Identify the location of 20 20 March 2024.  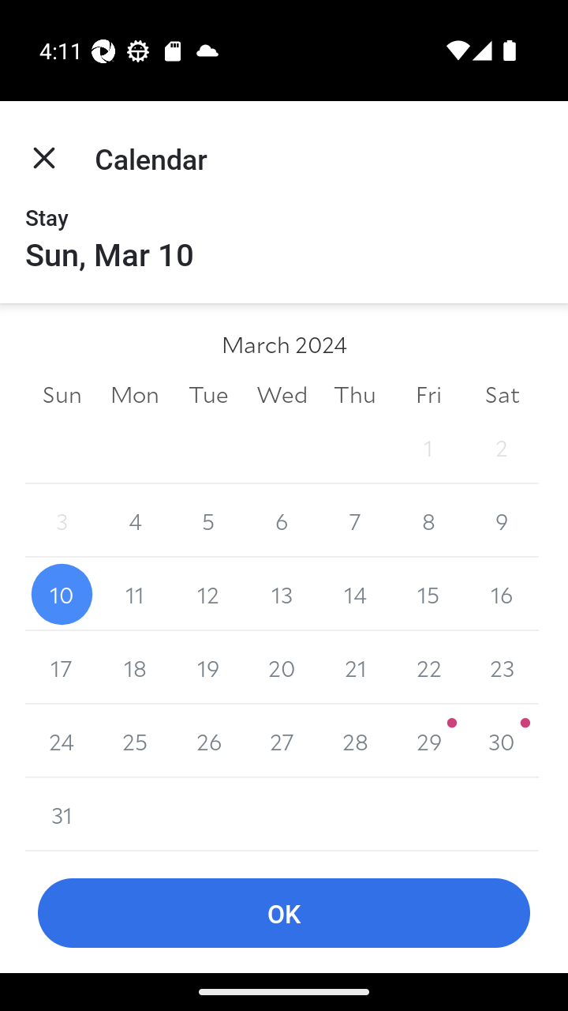
(282, 667).